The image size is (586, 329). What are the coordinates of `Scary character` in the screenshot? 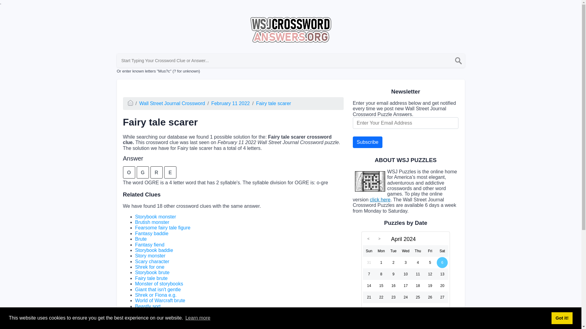 It's located at (152, 261).